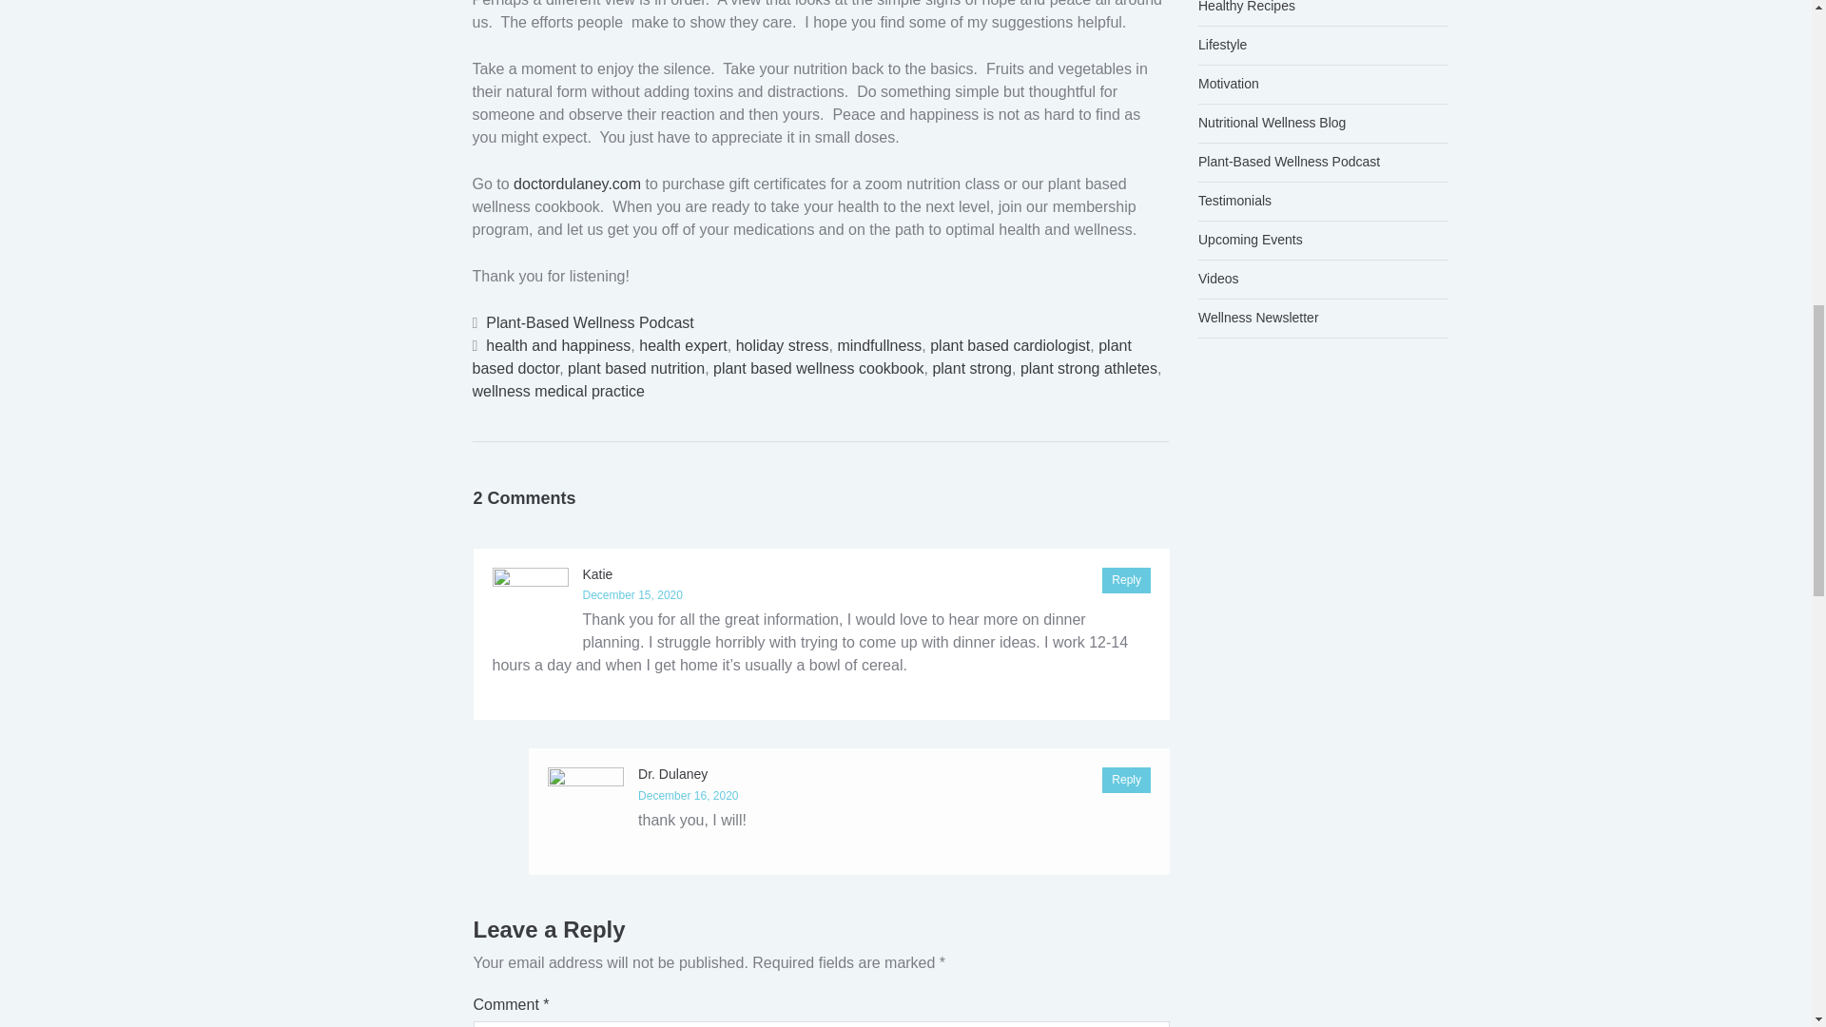  Describe the element at coordinates (557, 345) in the screenshot. I see `health and happiness` at that location.